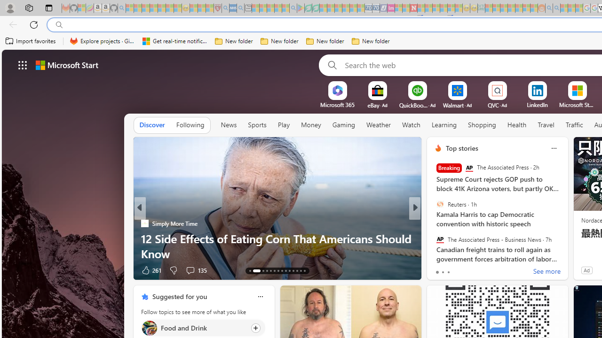  What do you see at coordinates (440, 269) in the screenshot?
I see `364 Like` at bounding box center [440, 269].